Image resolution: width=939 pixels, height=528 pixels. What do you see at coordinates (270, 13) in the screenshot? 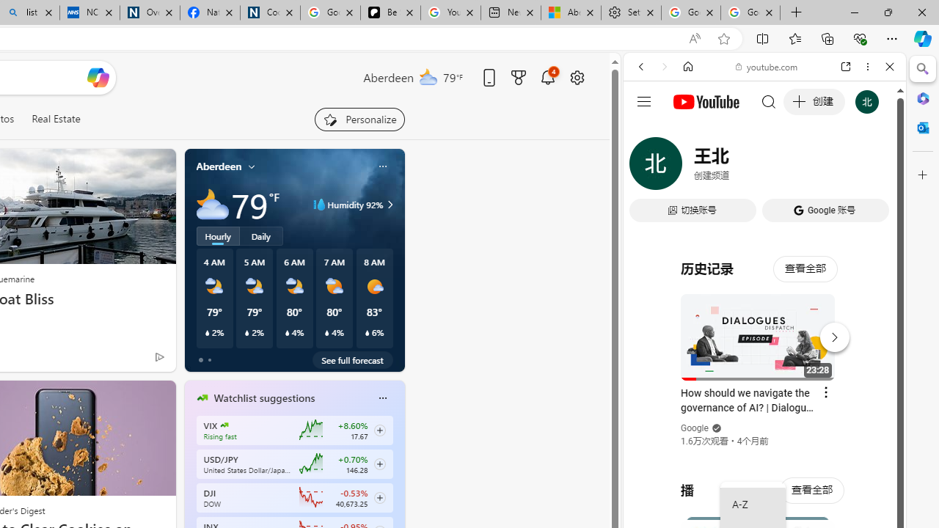
I see `Cookies` at bounding box center [270, 13].